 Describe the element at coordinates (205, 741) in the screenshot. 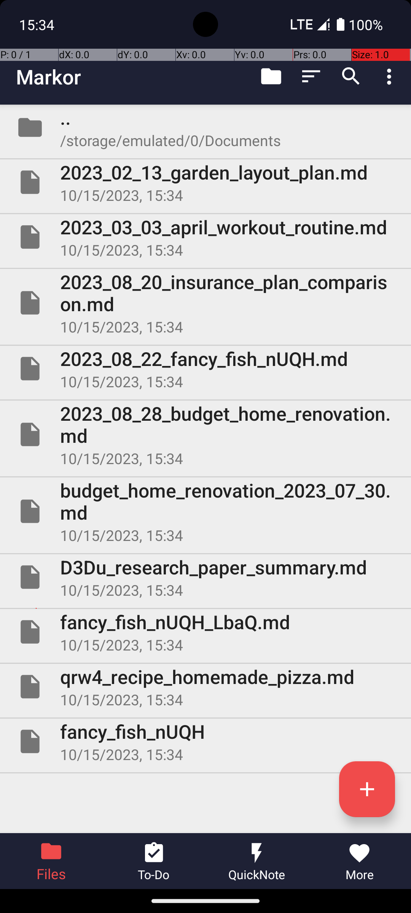

I see `File fancy_fish_nUQH ` at that location.